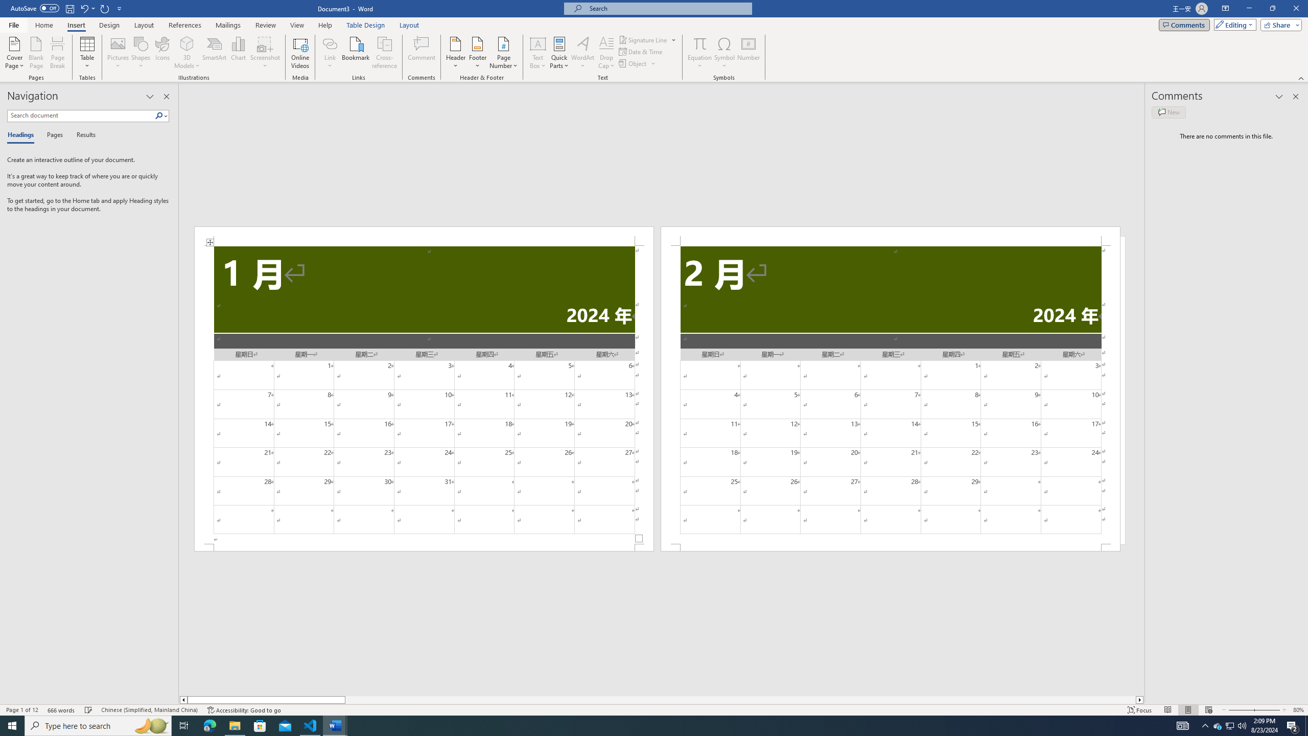 The width and height of the screenshot is (1308, 736). I want to click on Undo Increase Indent, so click(84, 8).